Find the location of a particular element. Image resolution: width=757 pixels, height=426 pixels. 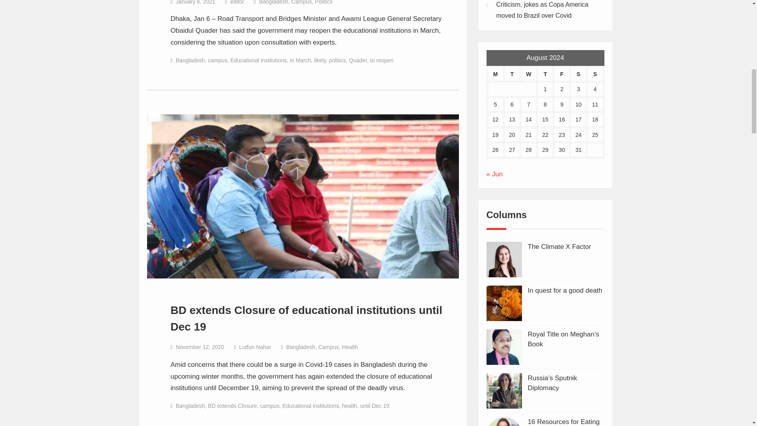

Tuesday is located at coordinates (512, 74).